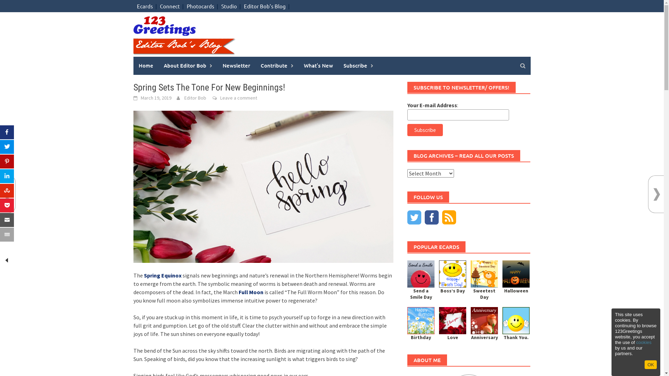 The image size is (669, 376). I want to click on Spring Equinox, so click(162, 275).